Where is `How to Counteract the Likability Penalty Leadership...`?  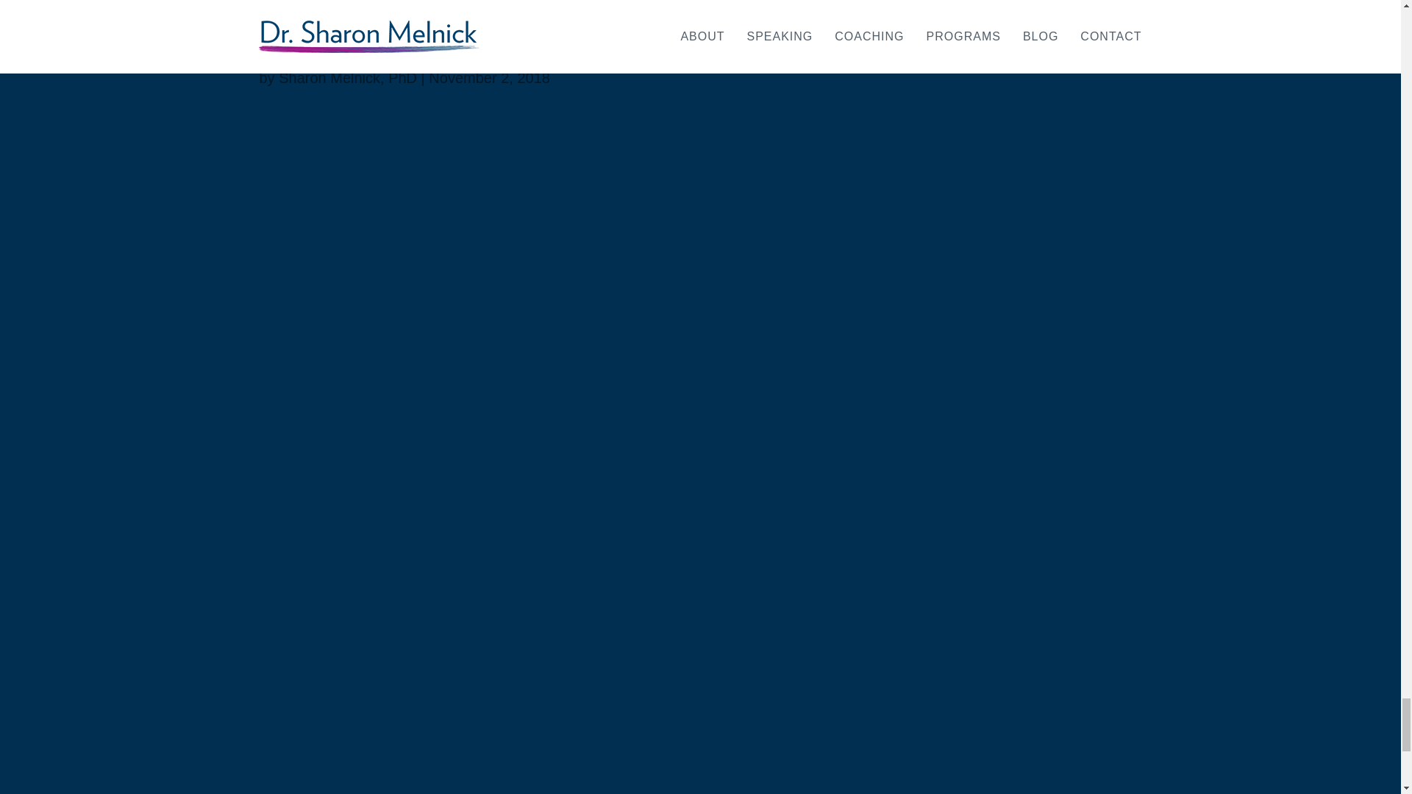 How to Counteract the Likability Penalty Leadership... is located at coordinates (465, 47).